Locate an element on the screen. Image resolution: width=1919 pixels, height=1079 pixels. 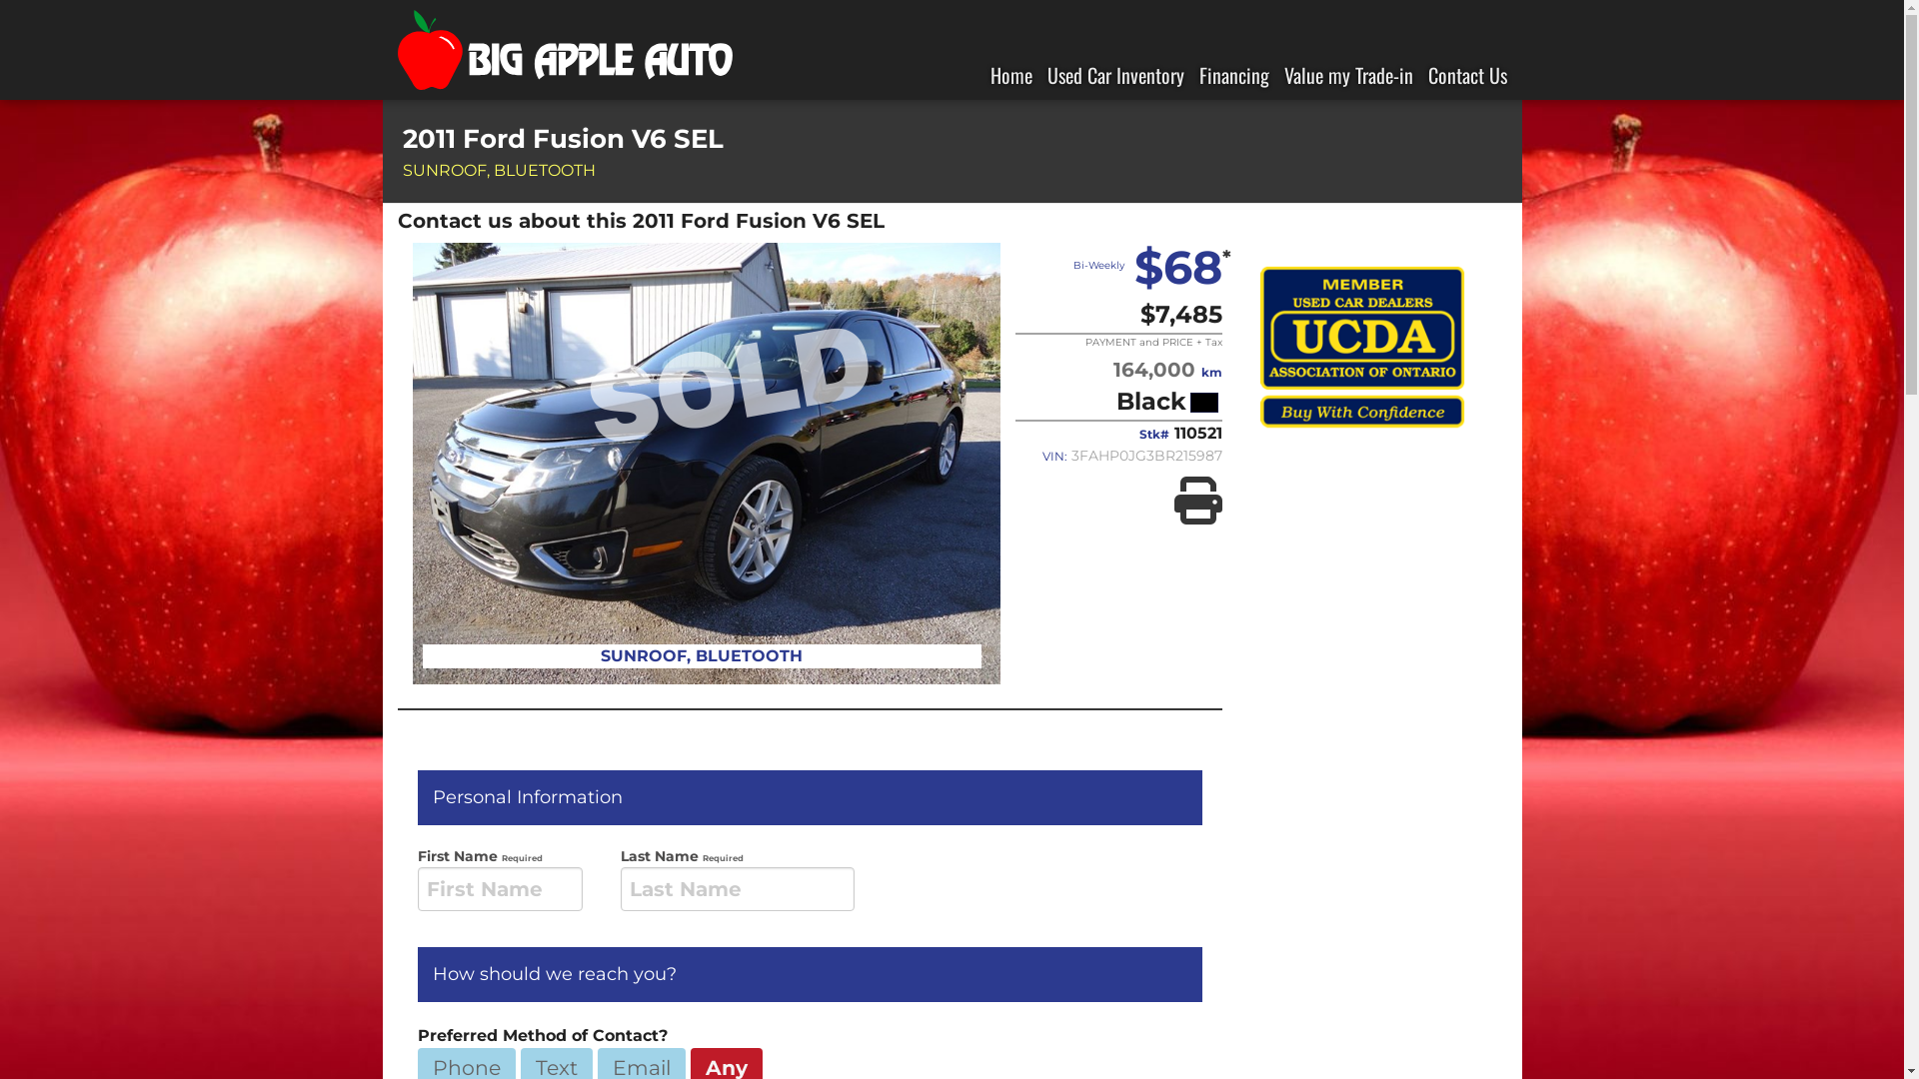
Unknown is located at coordinates (1203, 403).